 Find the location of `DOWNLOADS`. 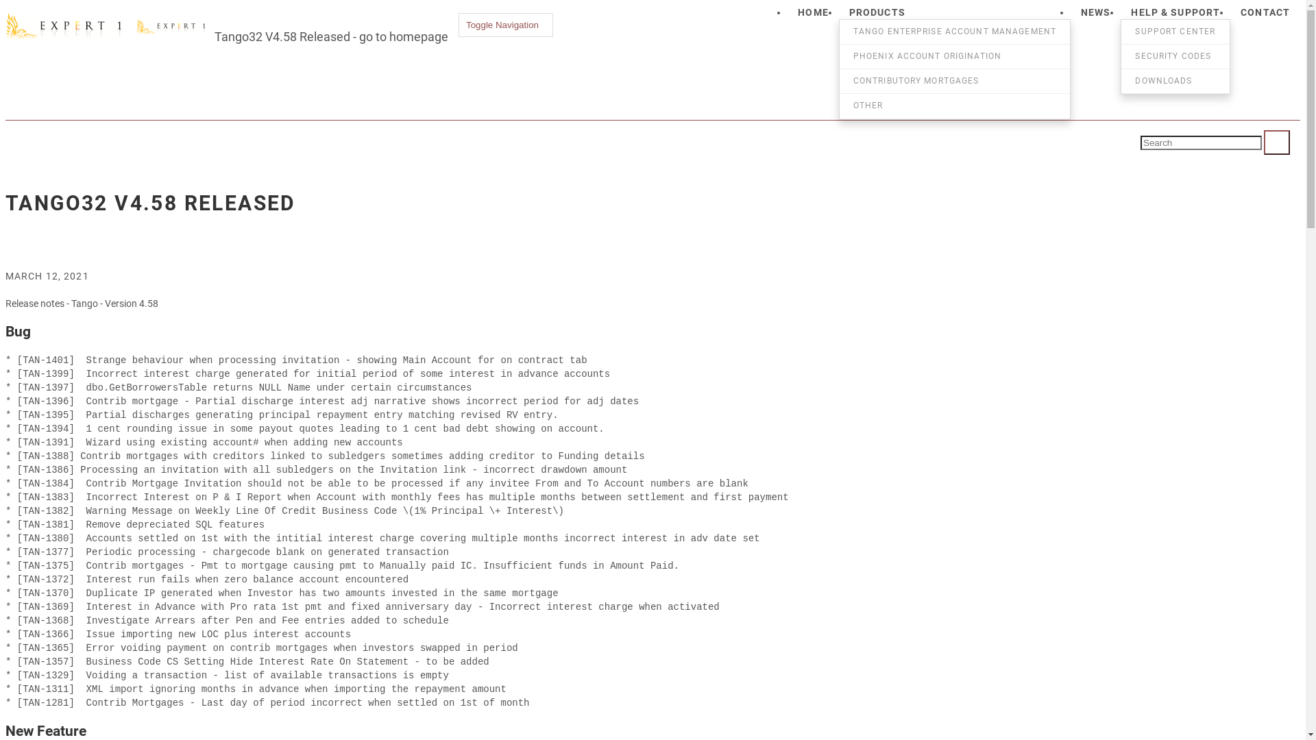

DOWNLOADS is located at coordinates (1175, 81).